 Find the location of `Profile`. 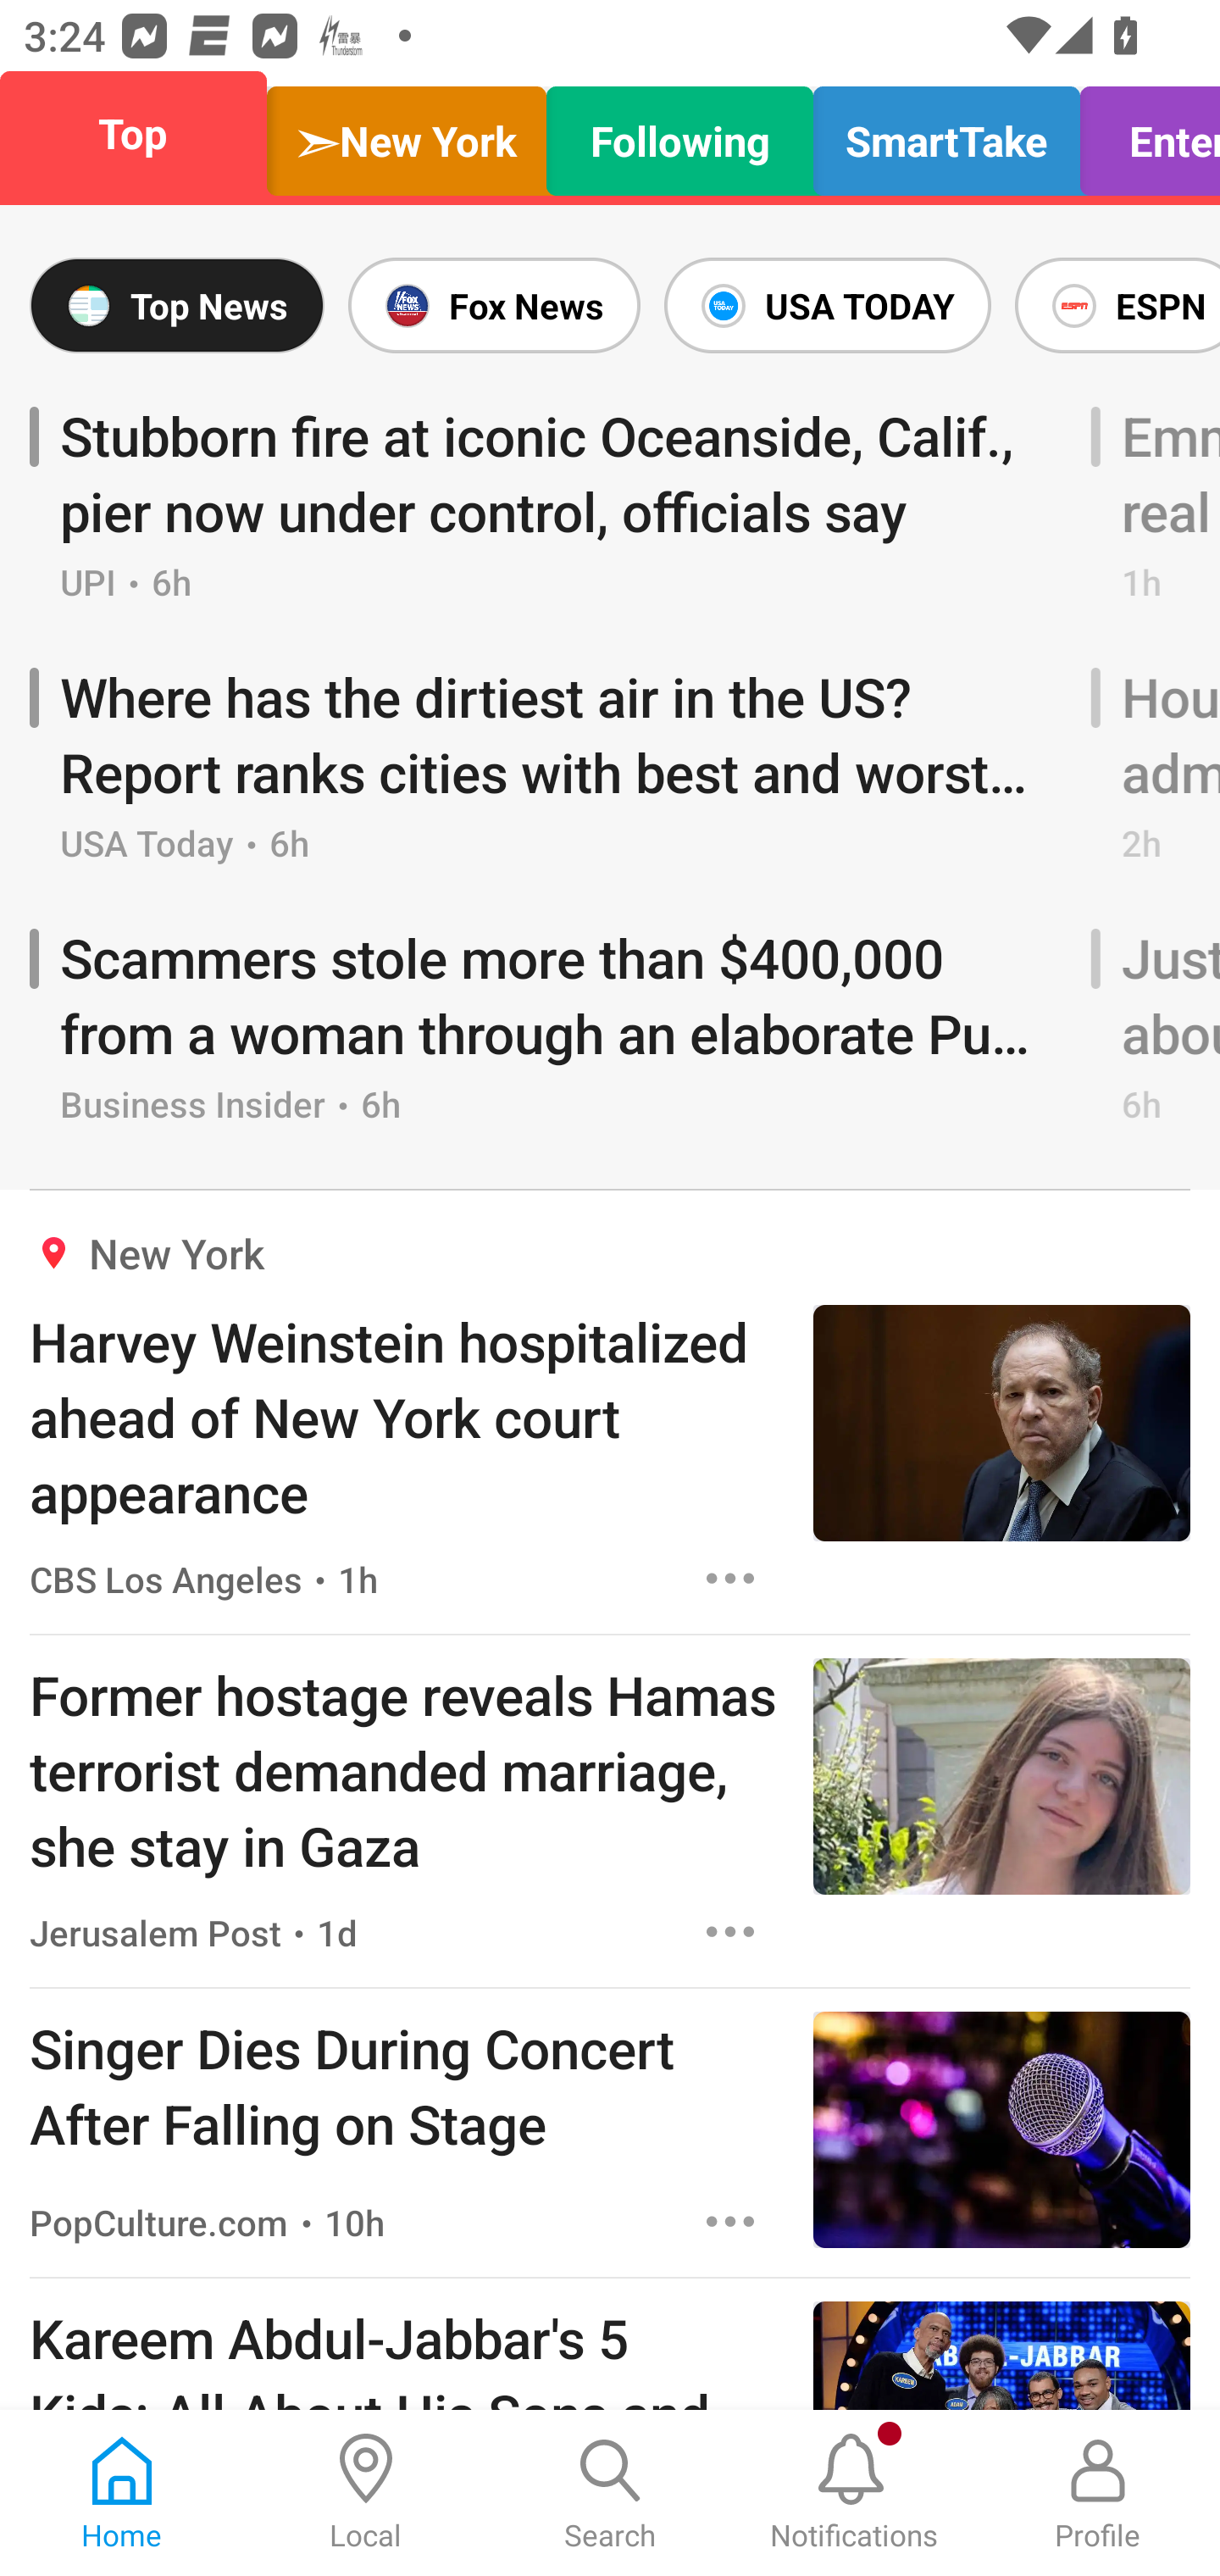

Profile is located at coordinates (1098, 2493).